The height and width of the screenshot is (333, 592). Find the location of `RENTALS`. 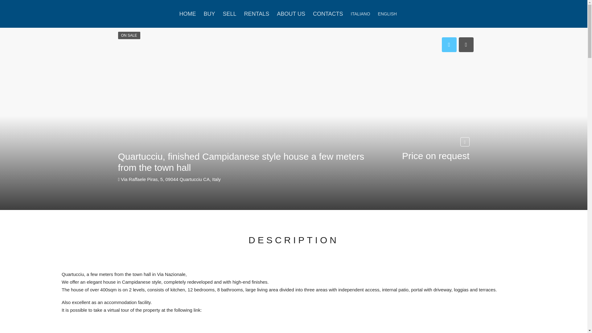

RENTALS is located at coordinates (257, 14).